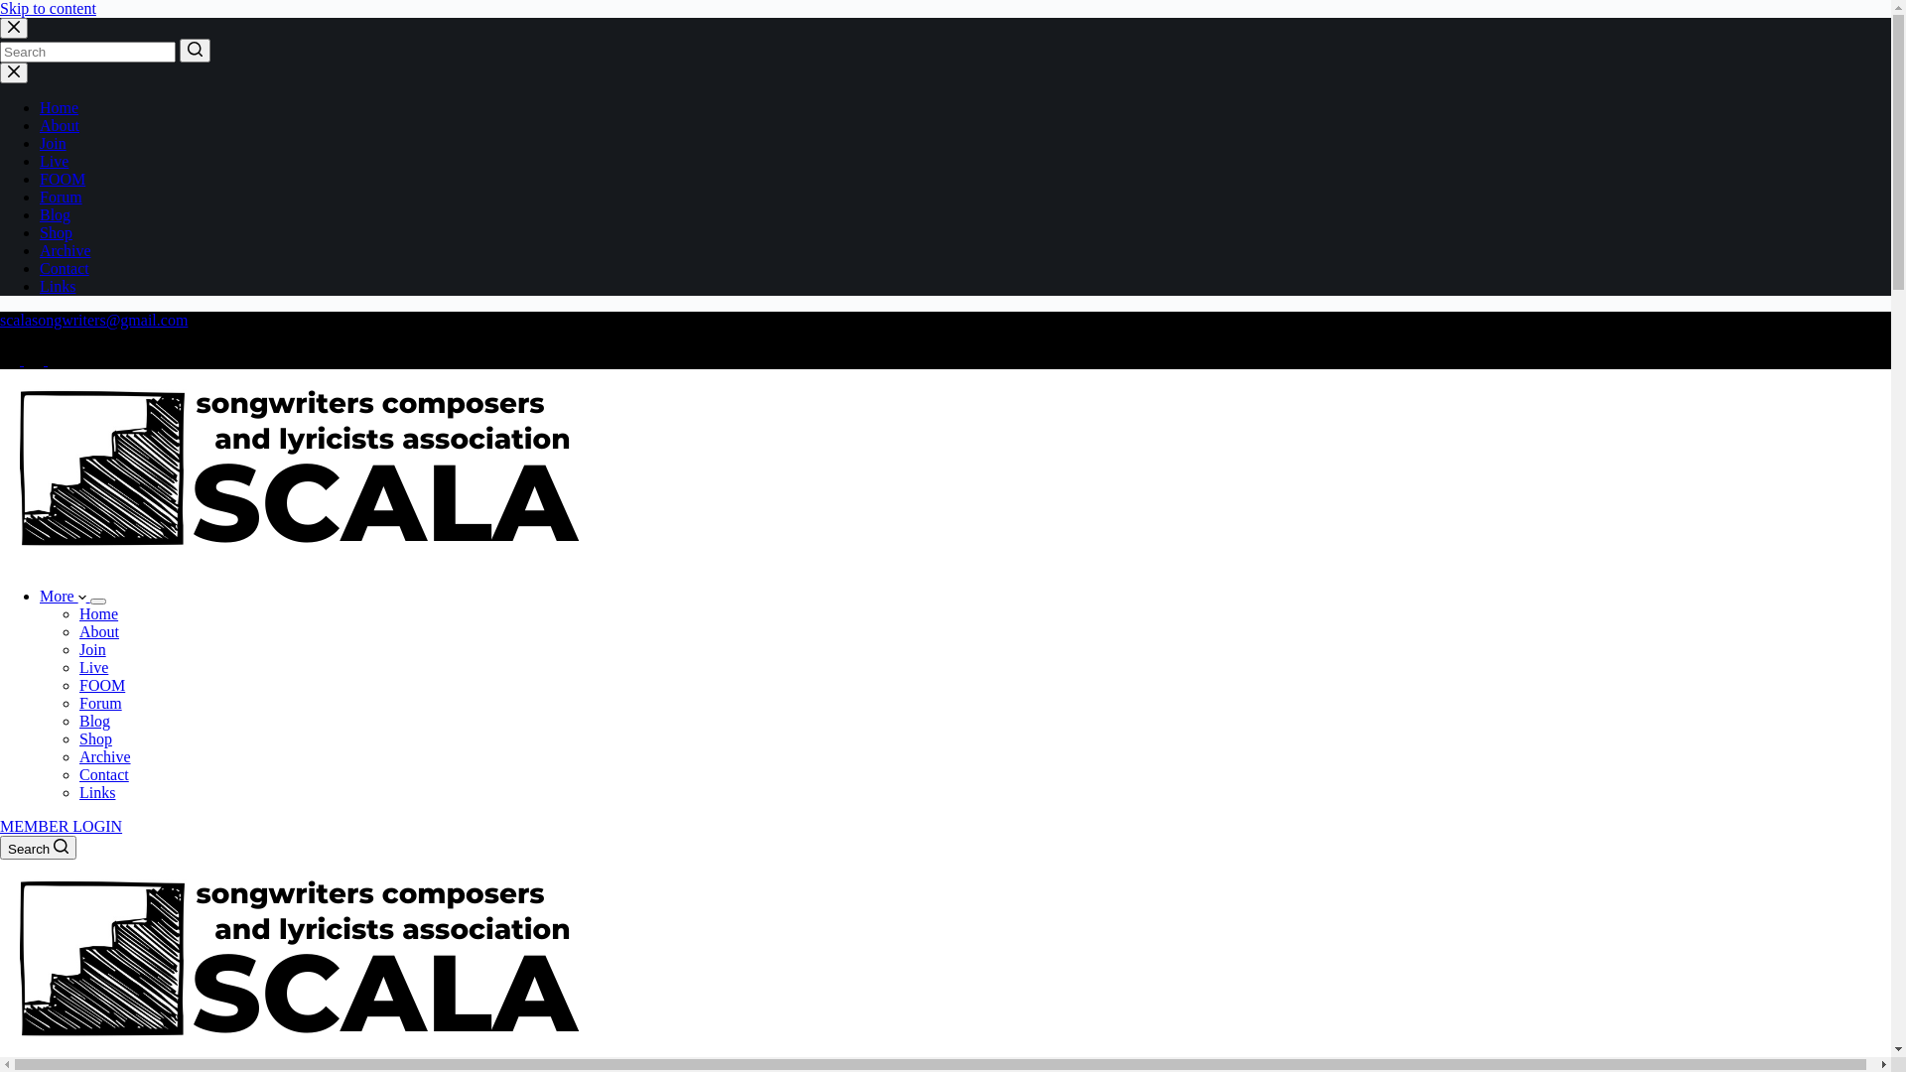  I want to click on Contact, so click(104, 774).